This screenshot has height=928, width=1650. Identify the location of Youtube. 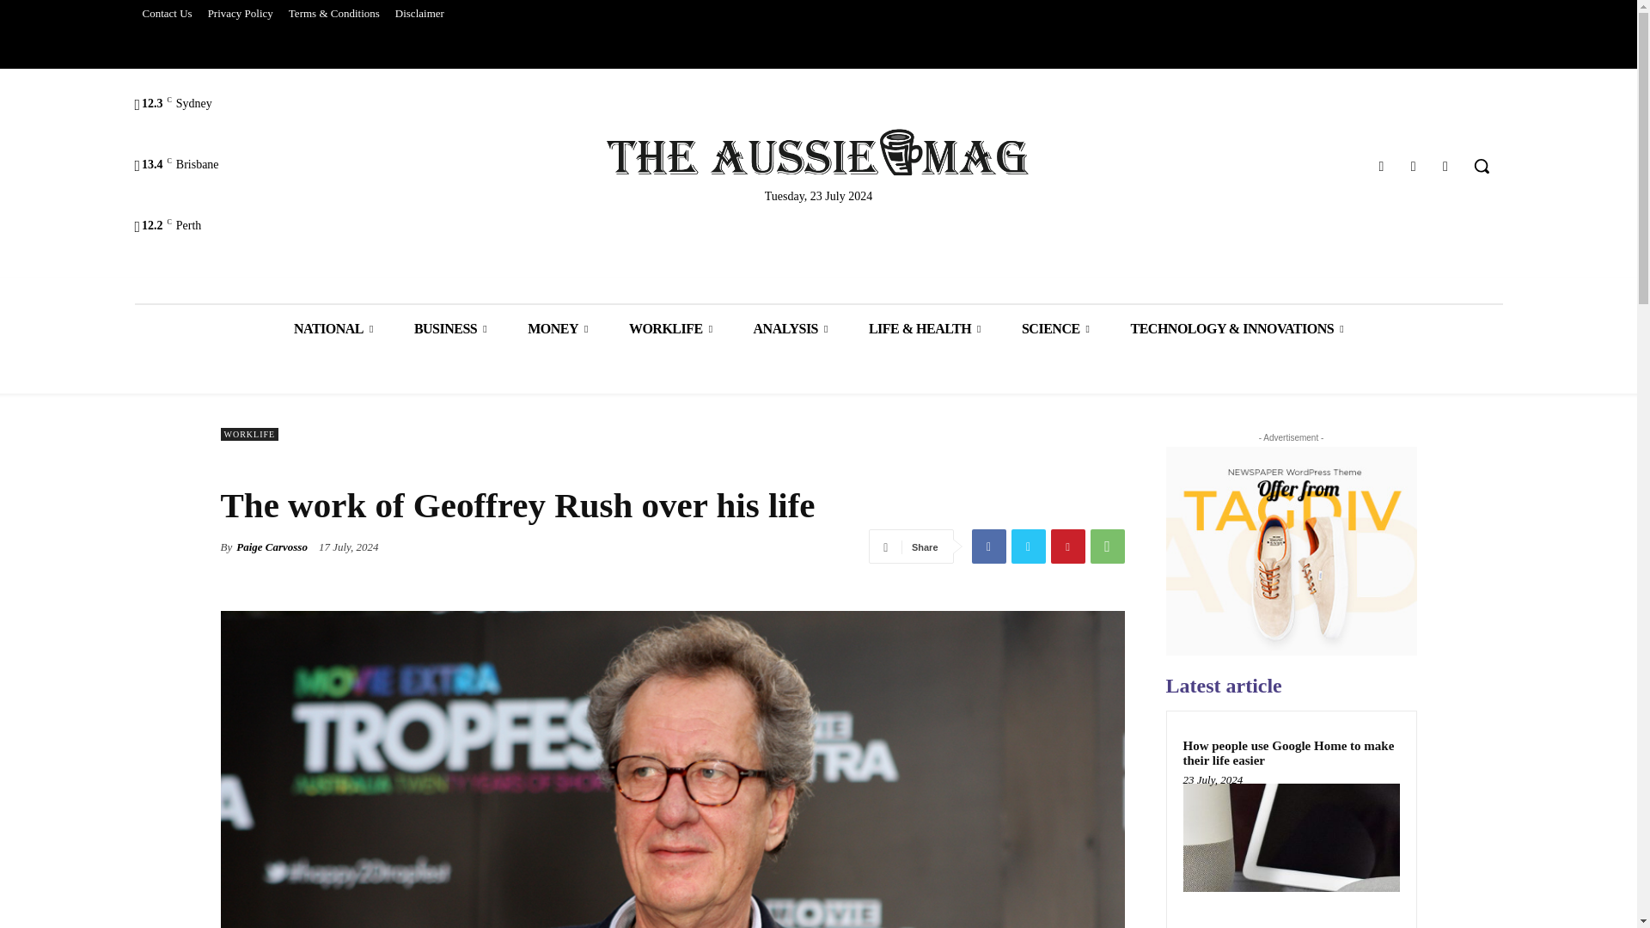
(1445, 167).